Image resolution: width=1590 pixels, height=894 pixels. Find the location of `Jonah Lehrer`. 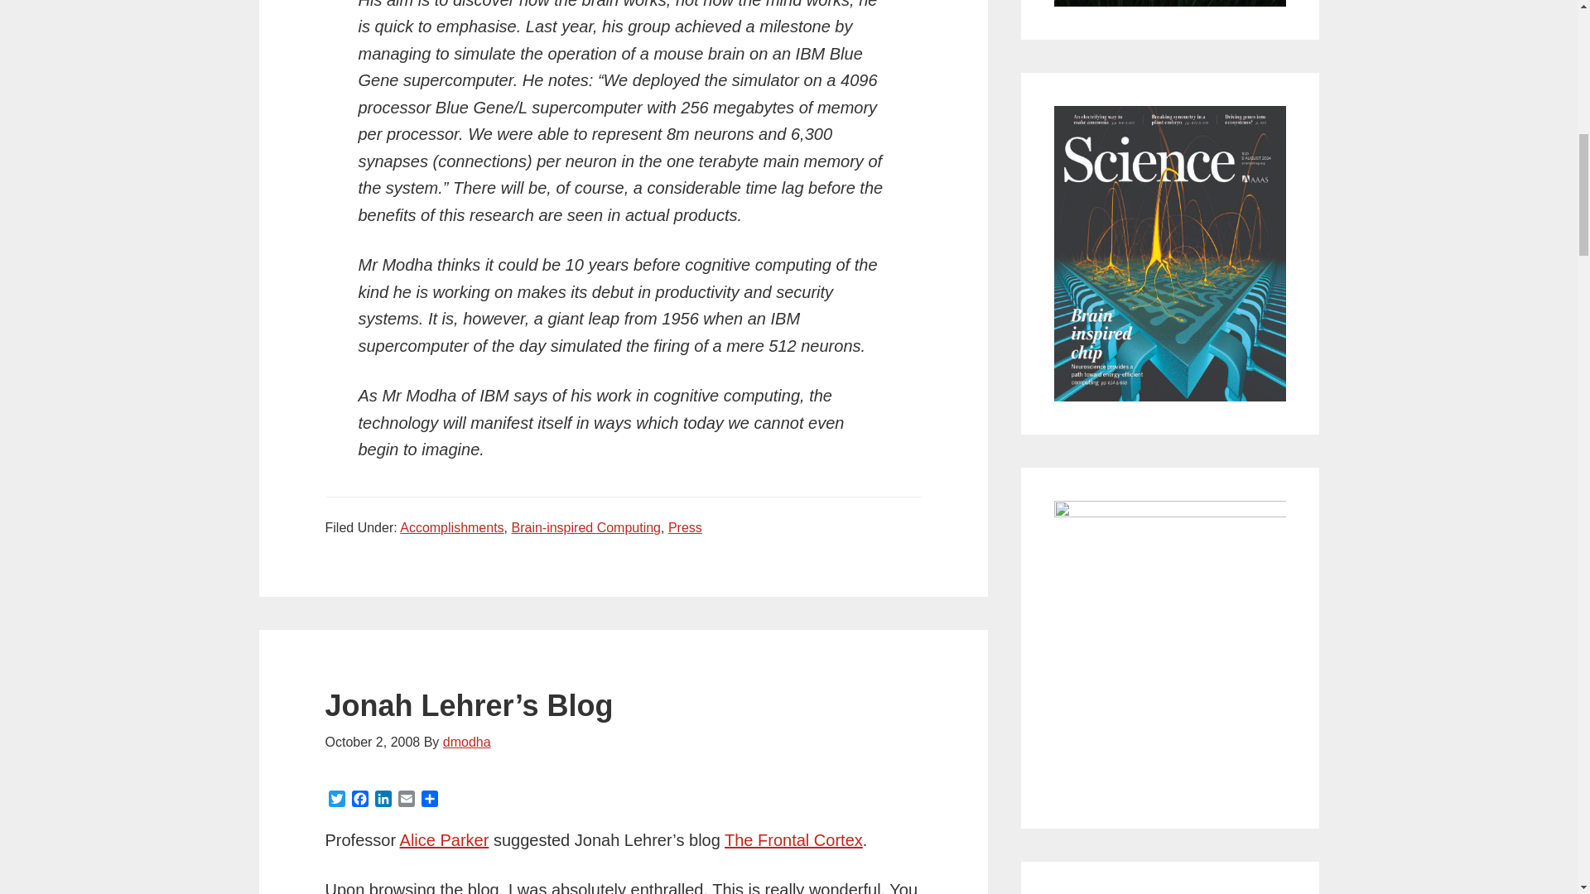

Jonah Lehrer is located at coordinates (793, 840).